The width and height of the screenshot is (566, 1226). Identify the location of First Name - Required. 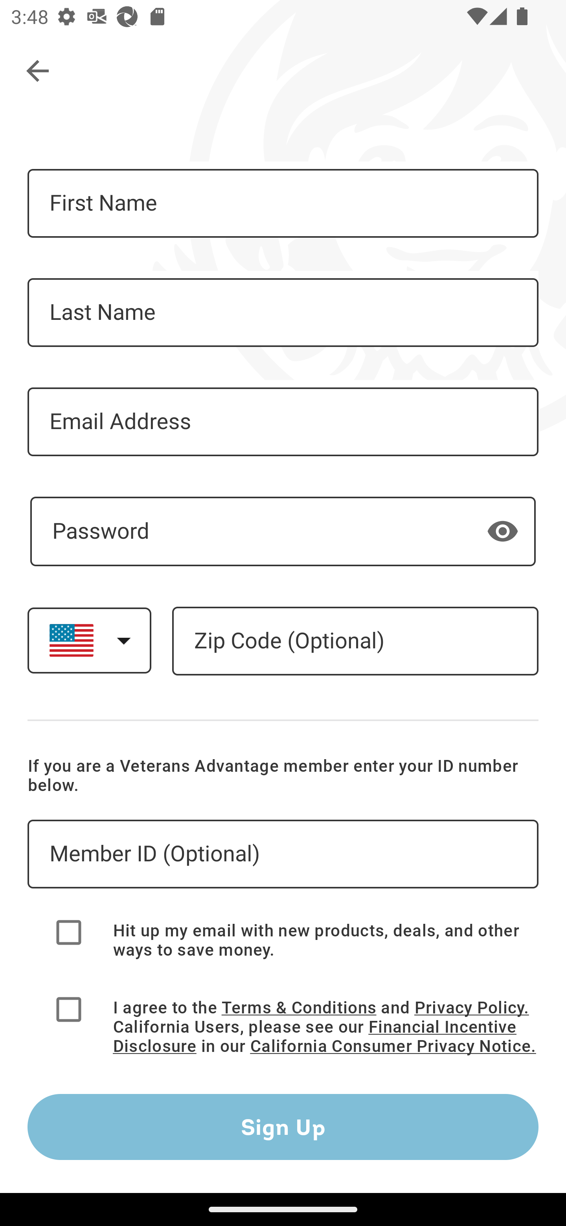
(283, 204).